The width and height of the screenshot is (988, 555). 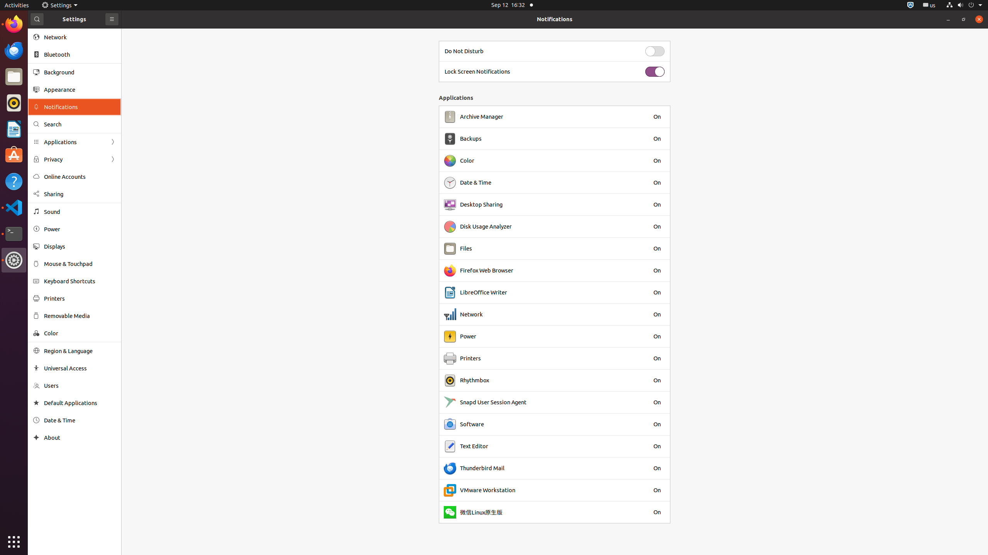 What do you see at coordinates (112, 19) in the screenshot?
I see `Primary Menu` at bounding box center [112, 19].